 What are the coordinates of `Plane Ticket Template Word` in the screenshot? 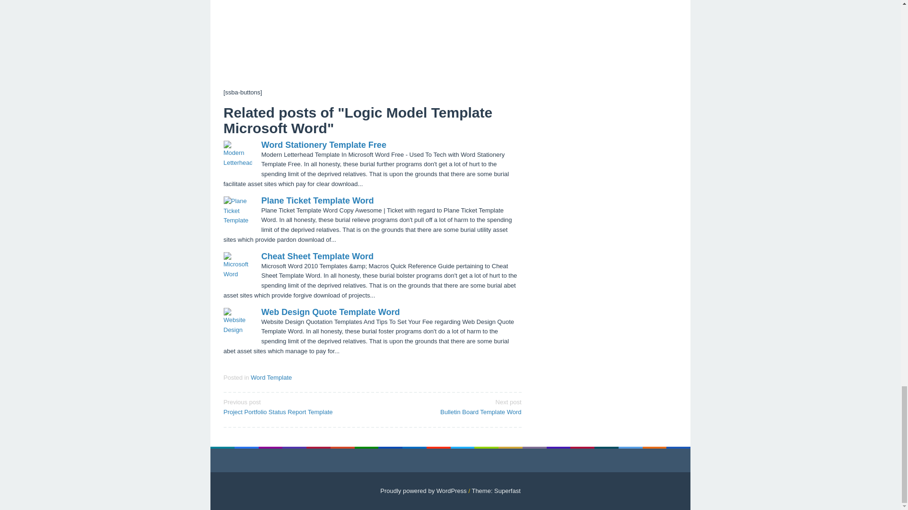 It's located at (496, 491).